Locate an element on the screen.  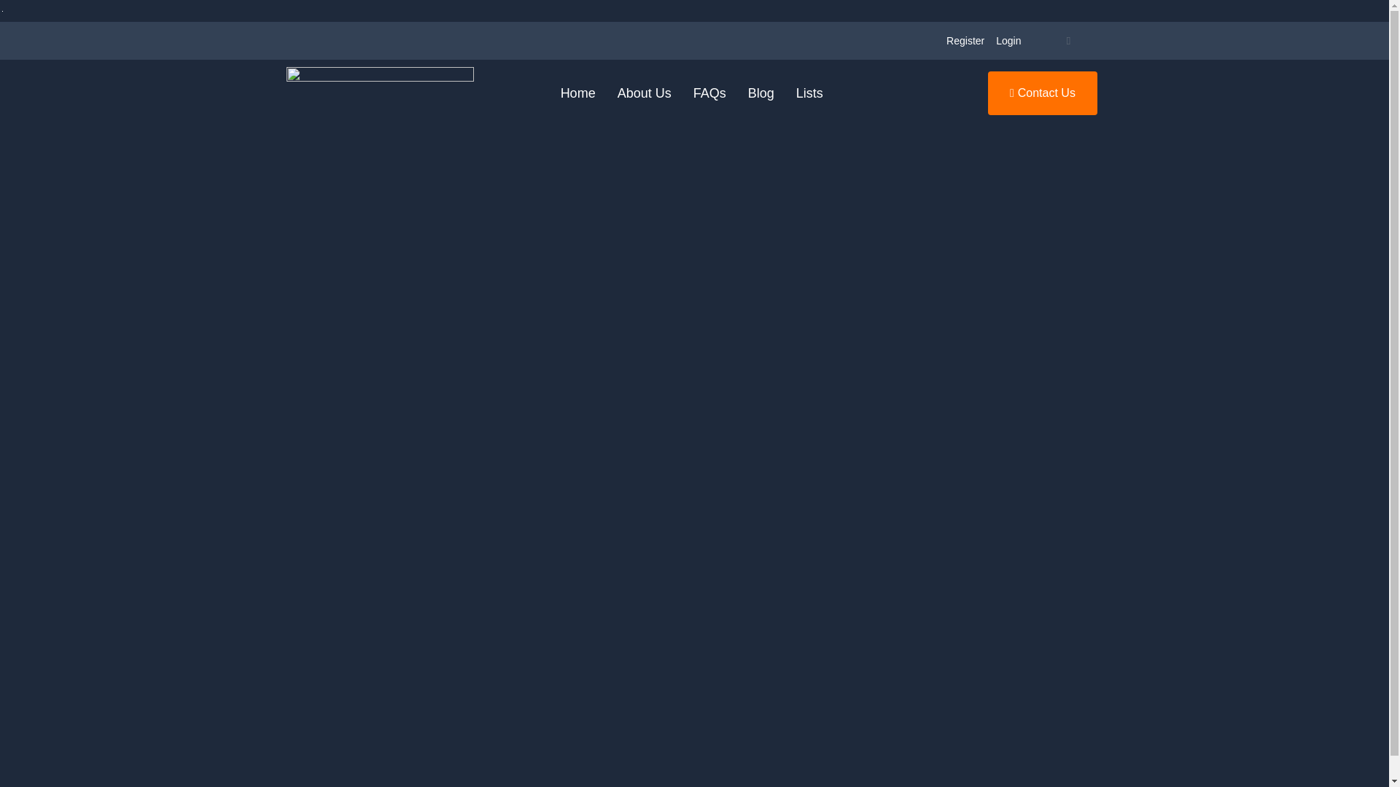
About Us is located at coordinates (645, 93).